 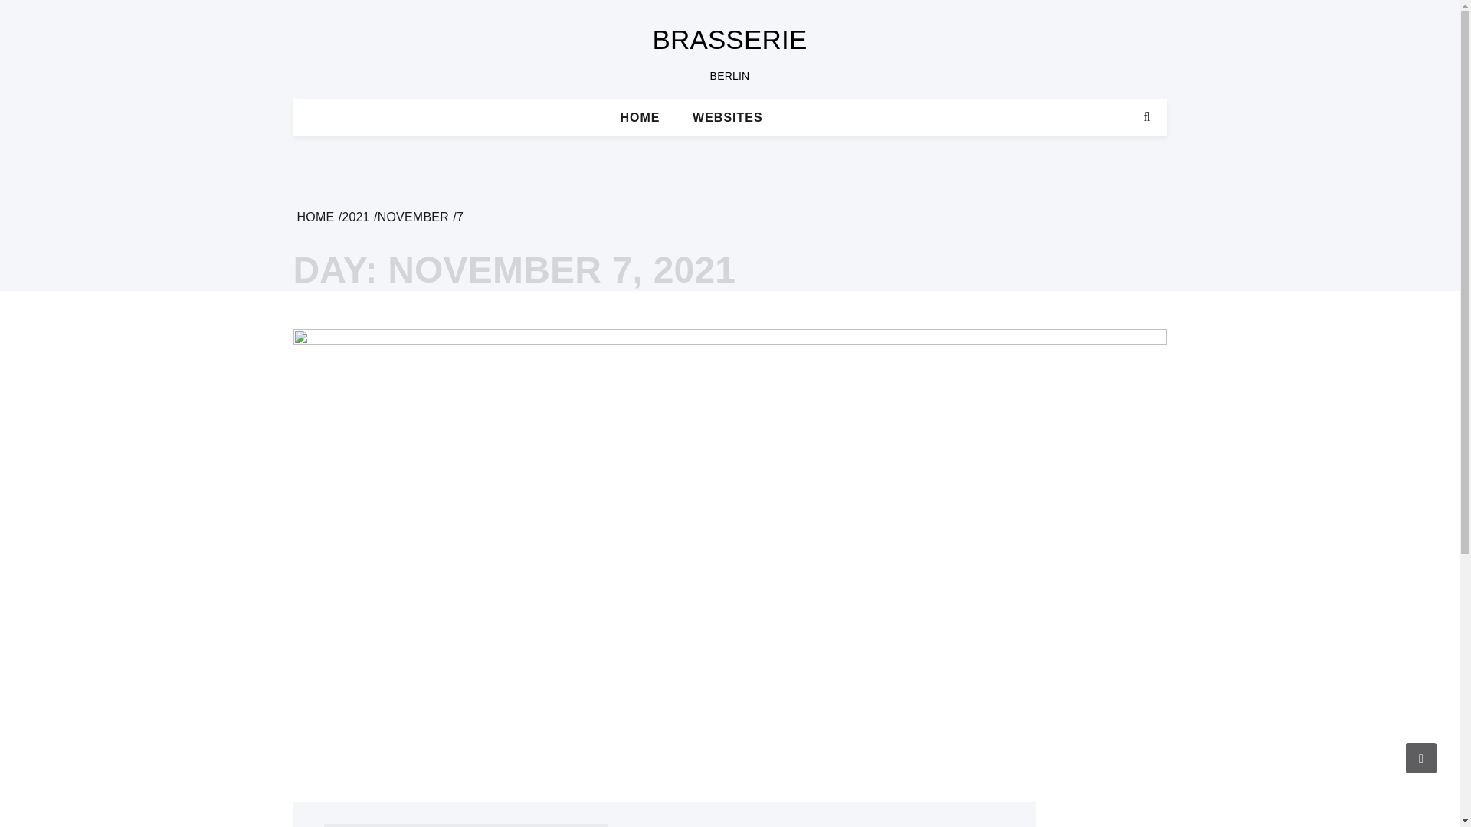 What do you see at coordinates (640, 118) in the screenshot?
I see `HOME` at bounding box center [640, 118].